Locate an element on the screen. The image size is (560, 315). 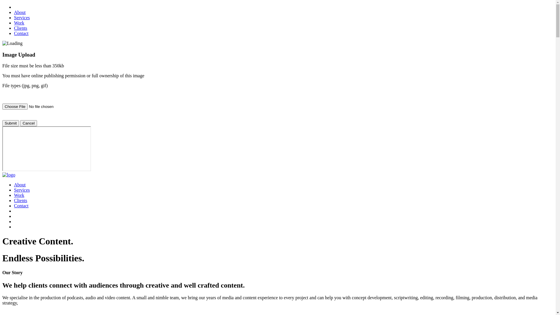
Cancel is located at coordinates (29, 123).